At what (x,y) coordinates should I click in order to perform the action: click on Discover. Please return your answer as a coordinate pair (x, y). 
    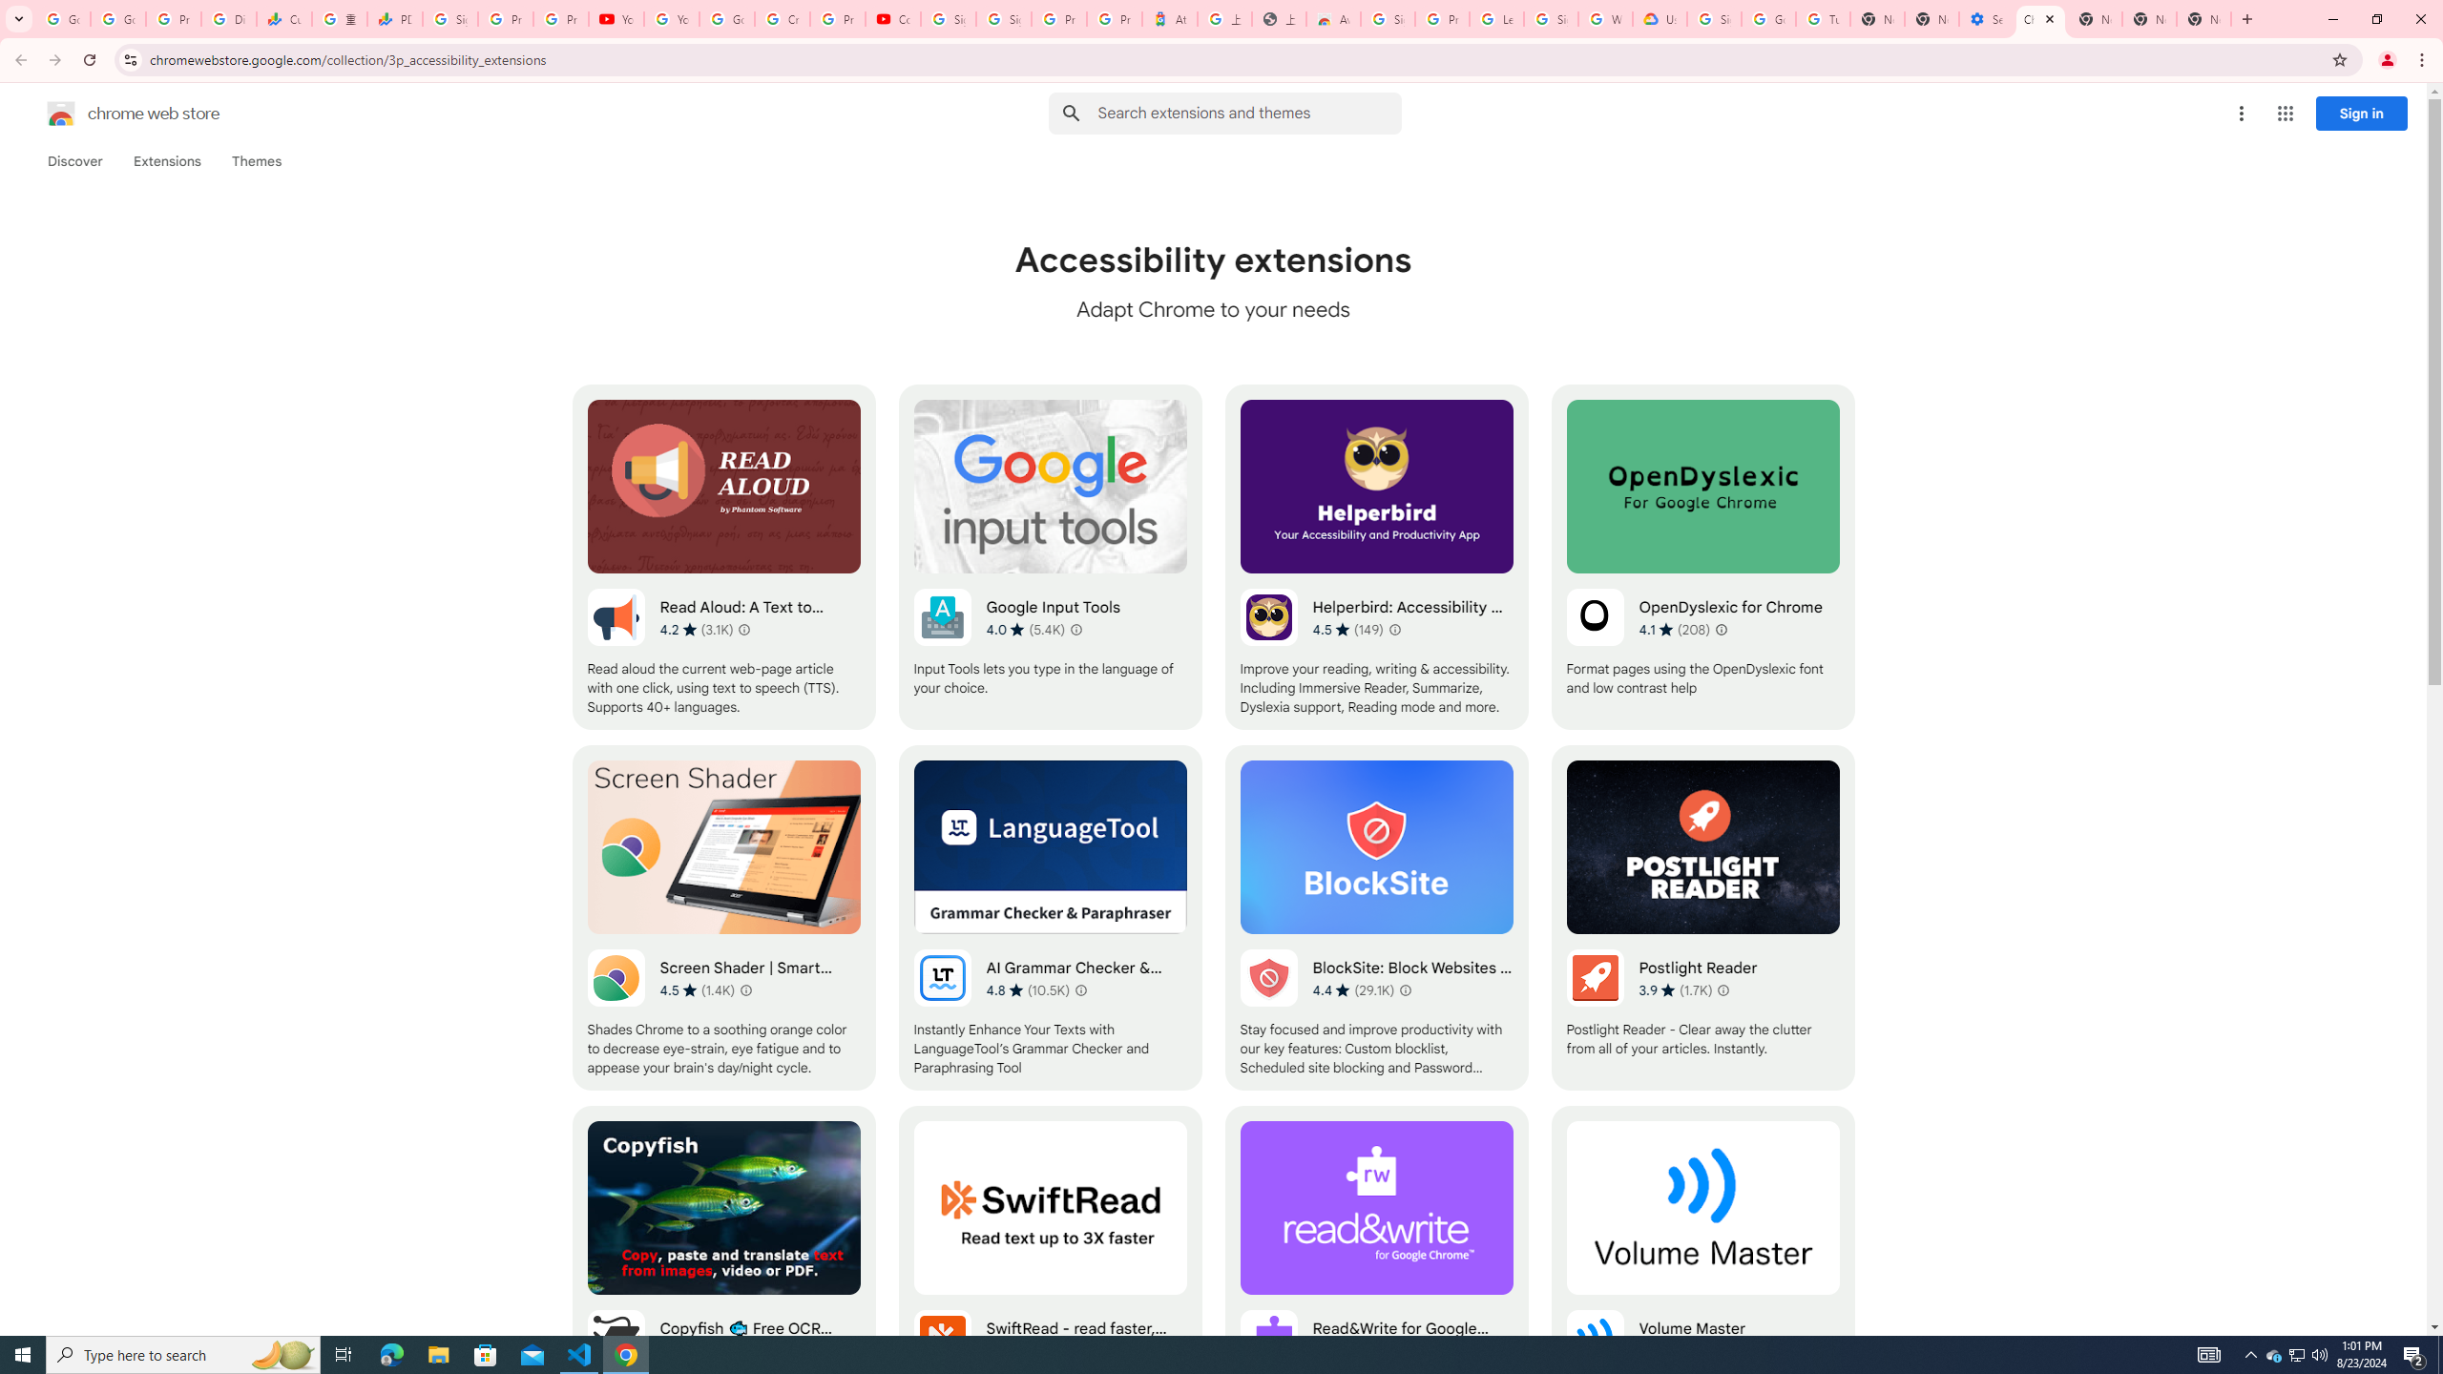
    Looking at the image, I should click on (74, 161).